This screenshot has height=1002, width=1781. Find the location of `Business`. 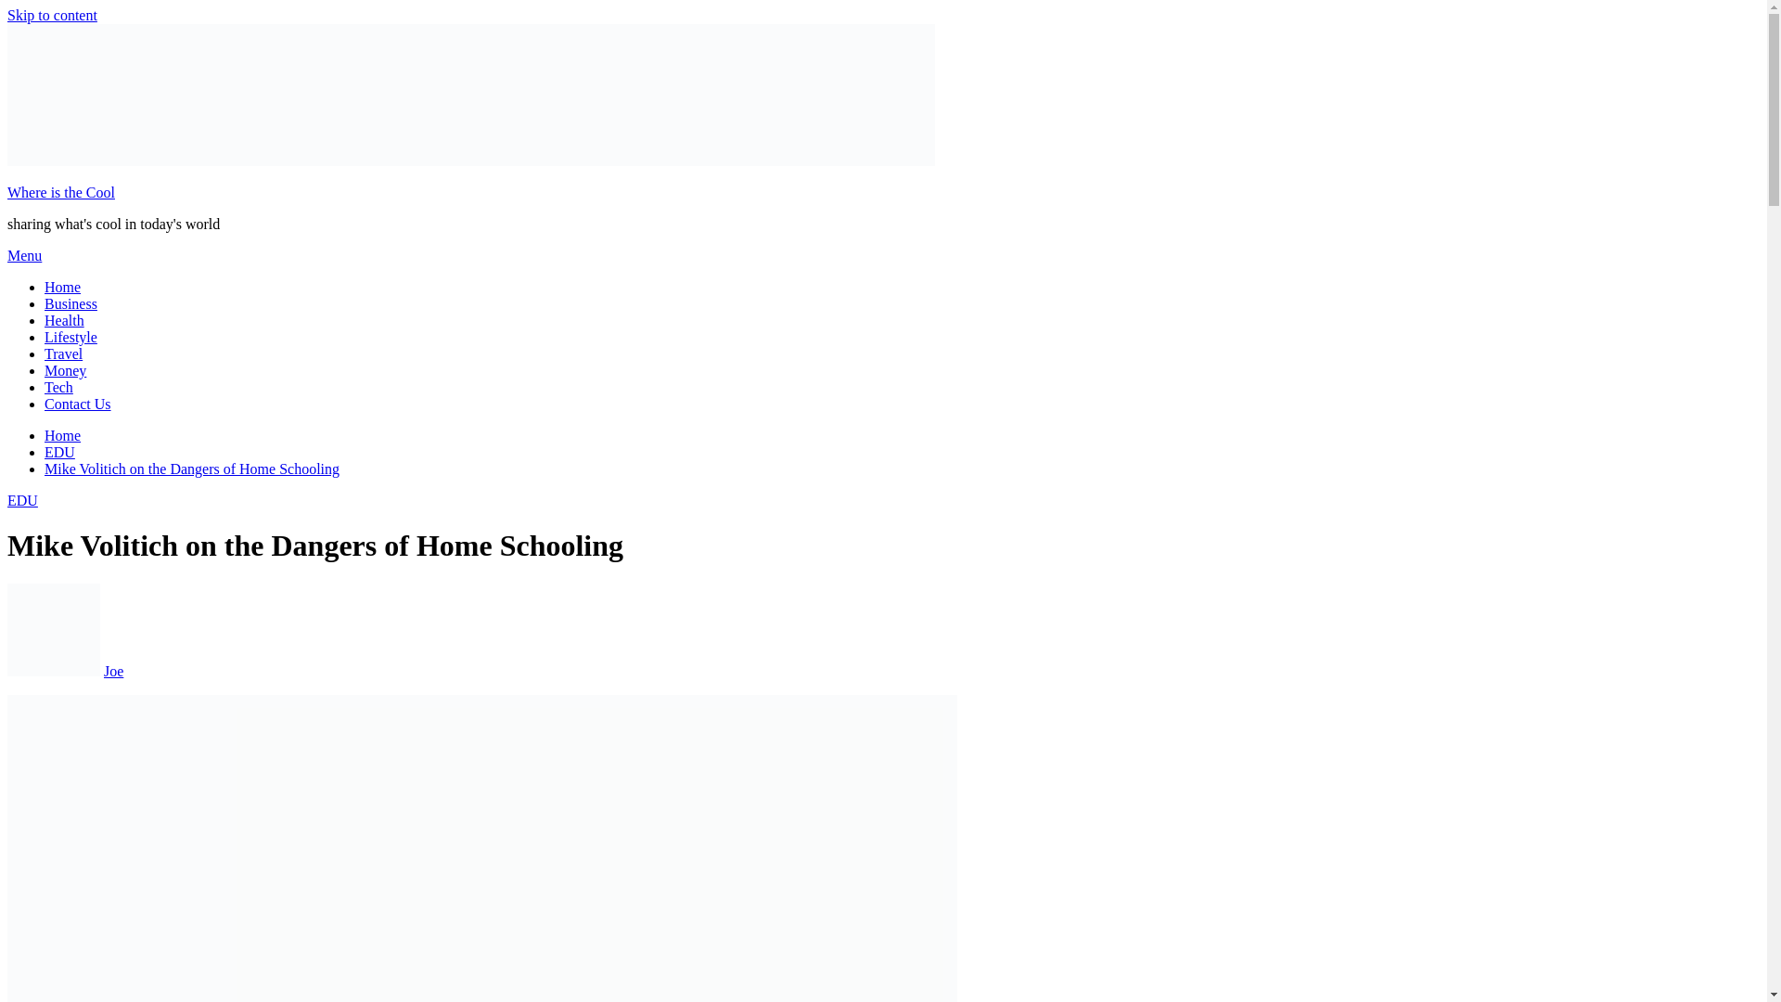

Business is located at coordinates (70, 302).